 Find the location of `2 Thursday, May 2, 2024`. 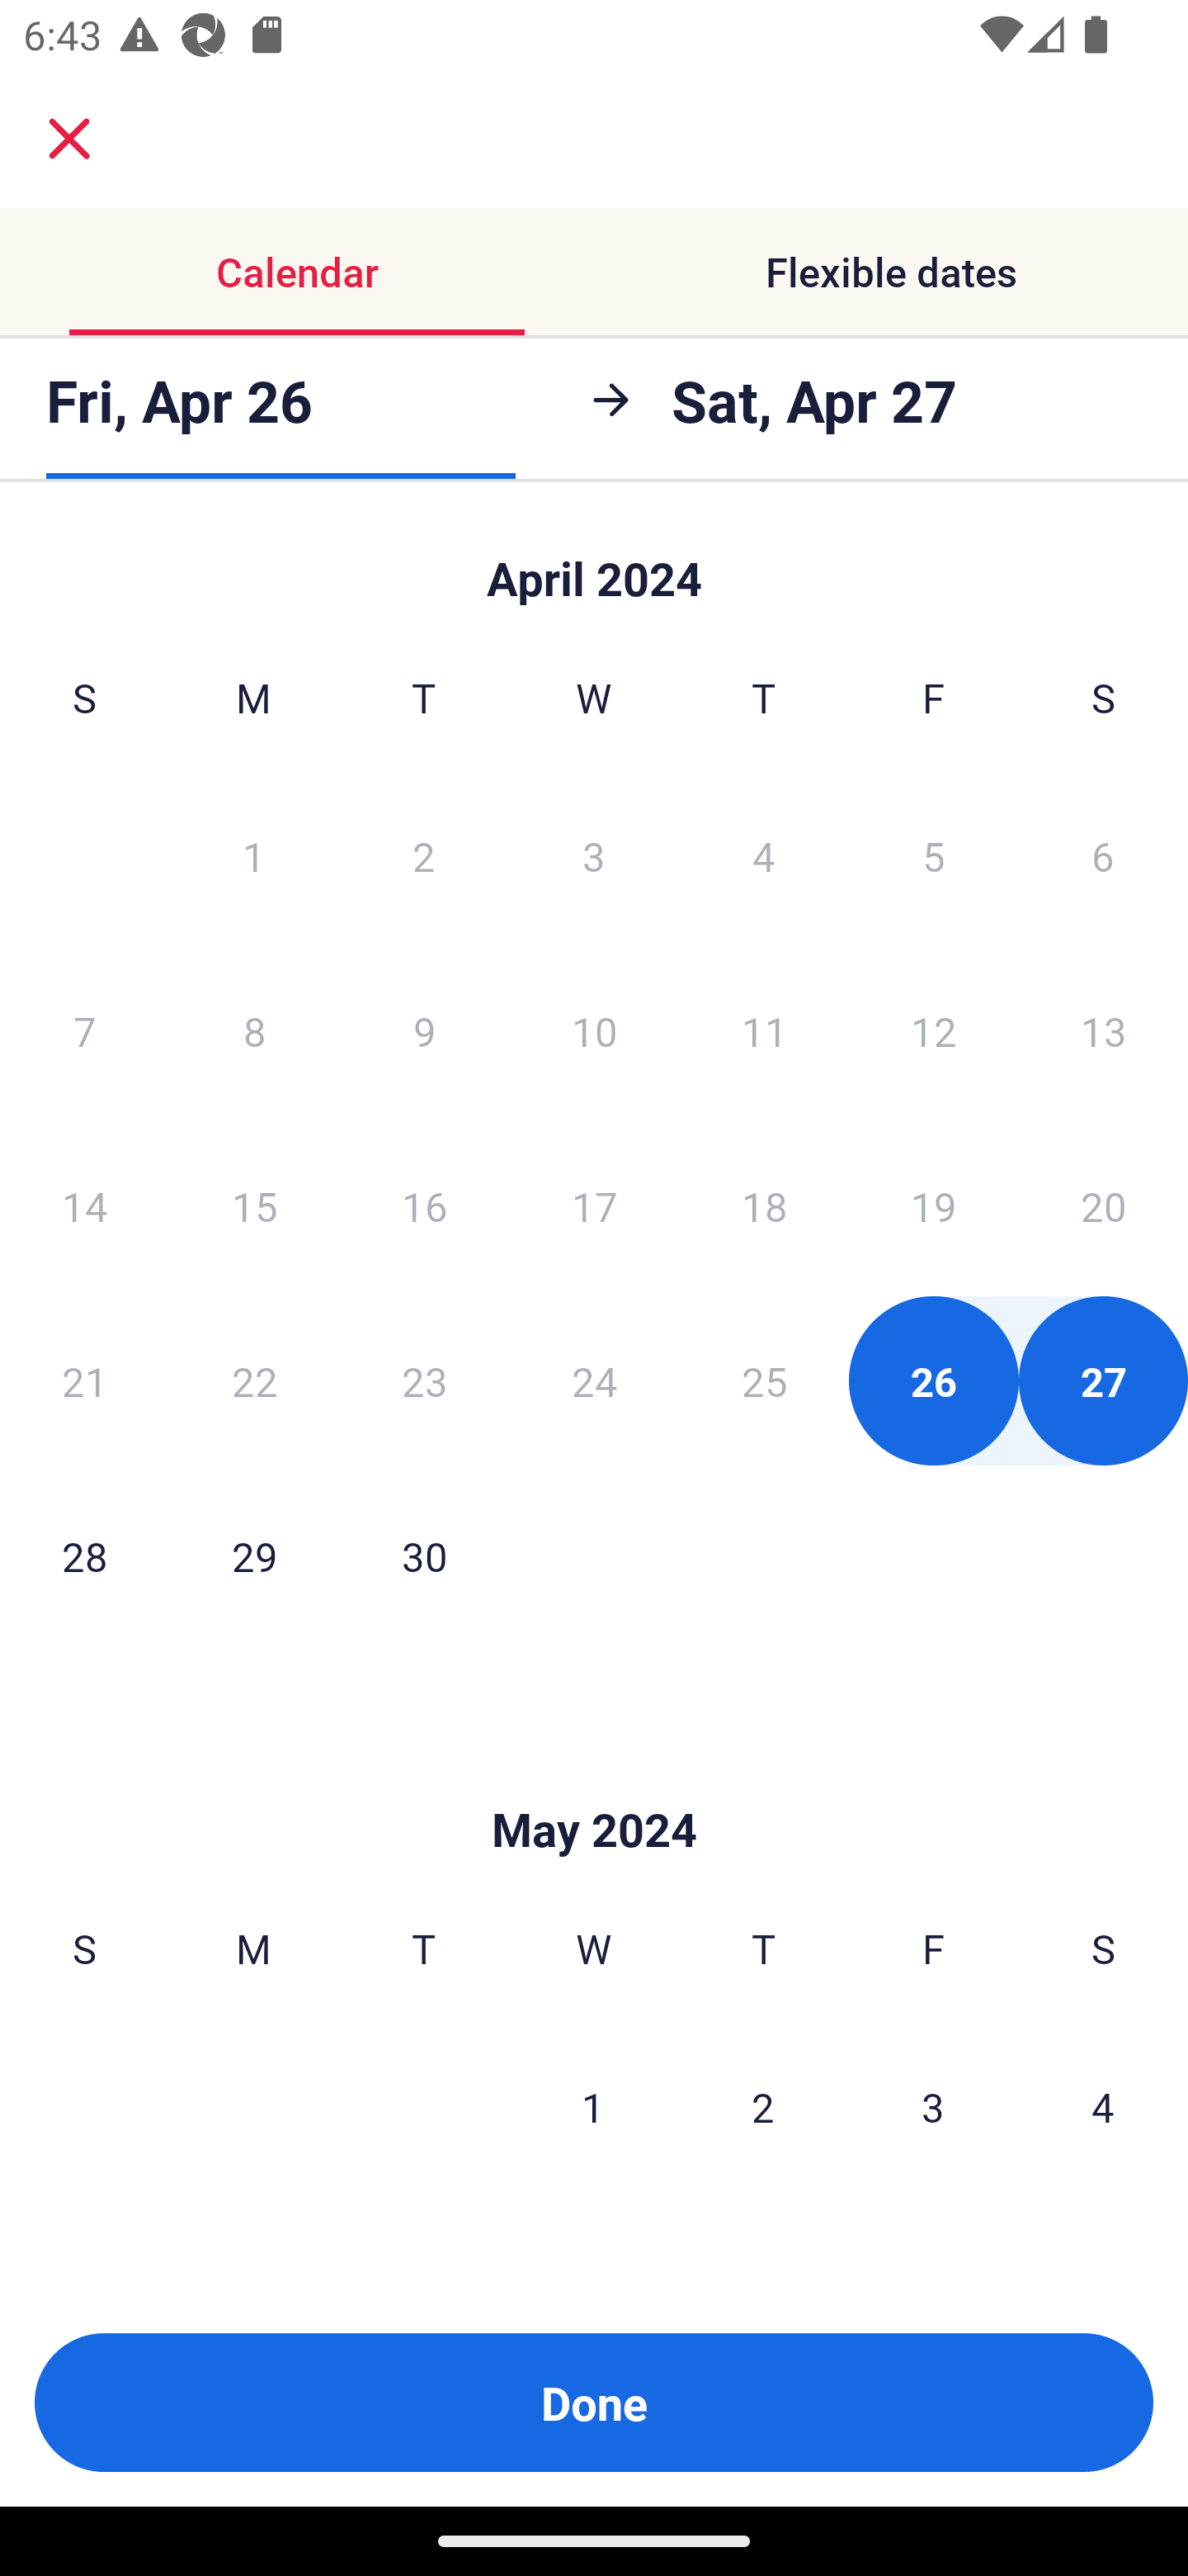

2 Thursday, May 2, 2024 is located at coordinates (763, 2107).